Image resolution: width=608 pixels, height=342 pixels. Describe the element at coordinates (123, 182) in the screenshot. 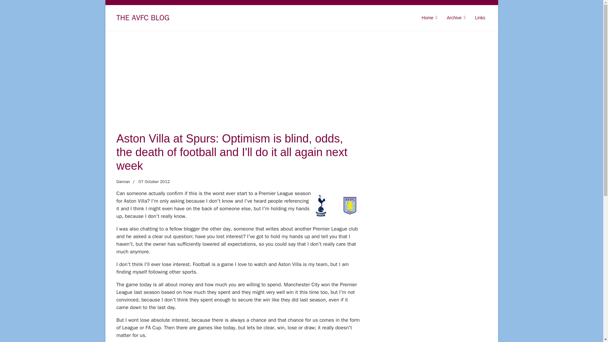

I see `Written by: Damian` at that location.